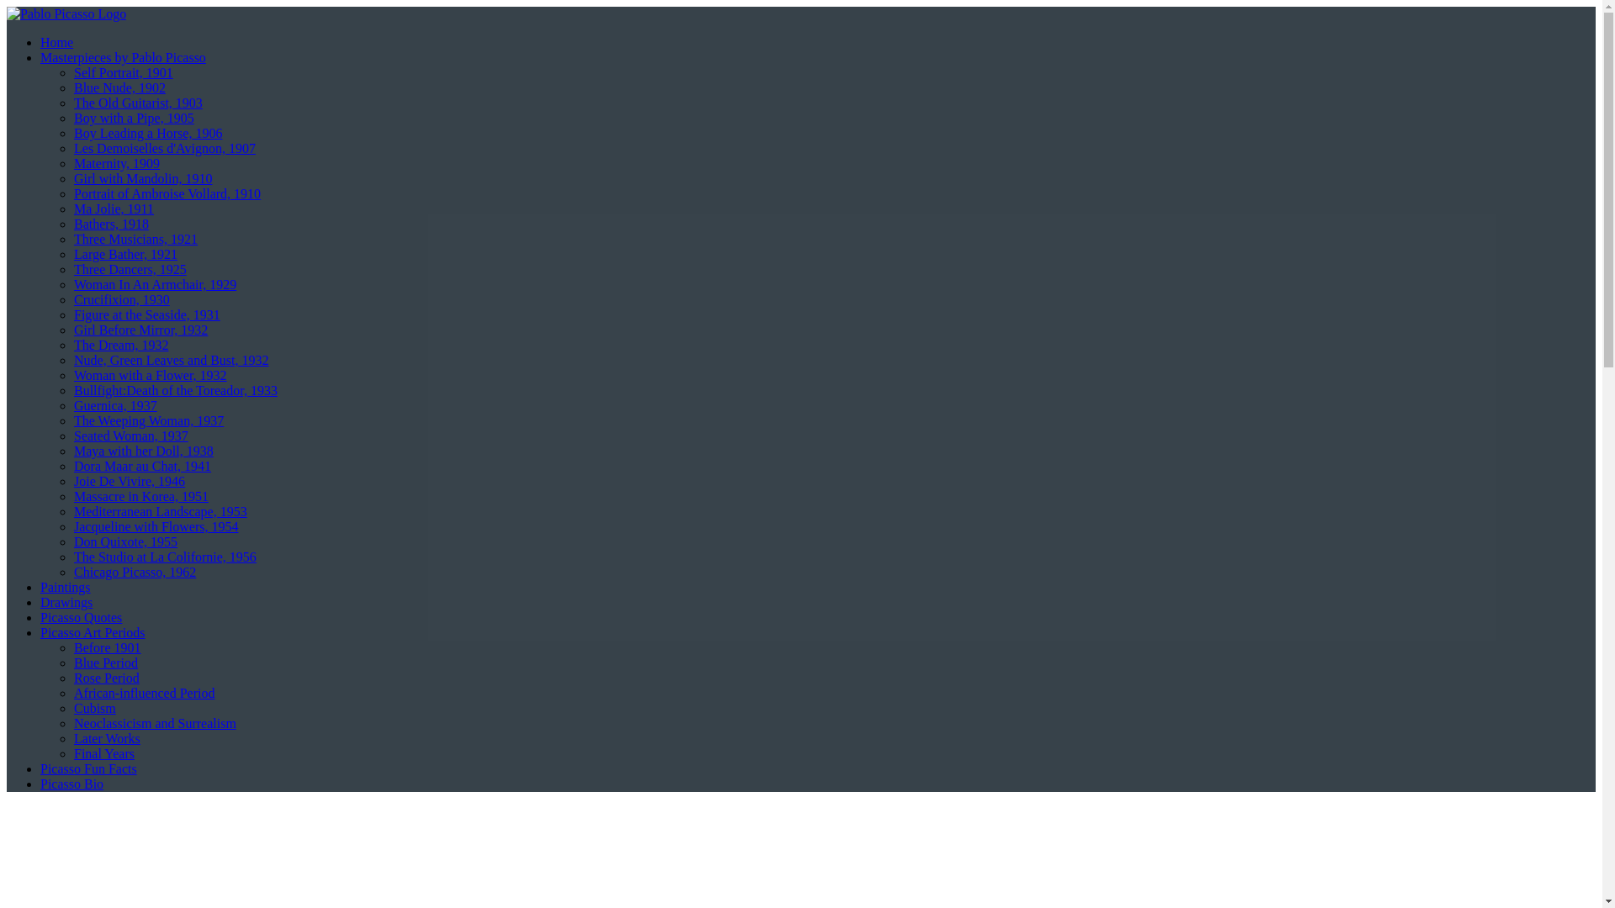 Image resolution: width=1615 pixels, height=908 pixels. Describe the element at coordinates (172, 360) in the screenshot. I see `Nude, Green Leaves and Bust, 1932` at that location.